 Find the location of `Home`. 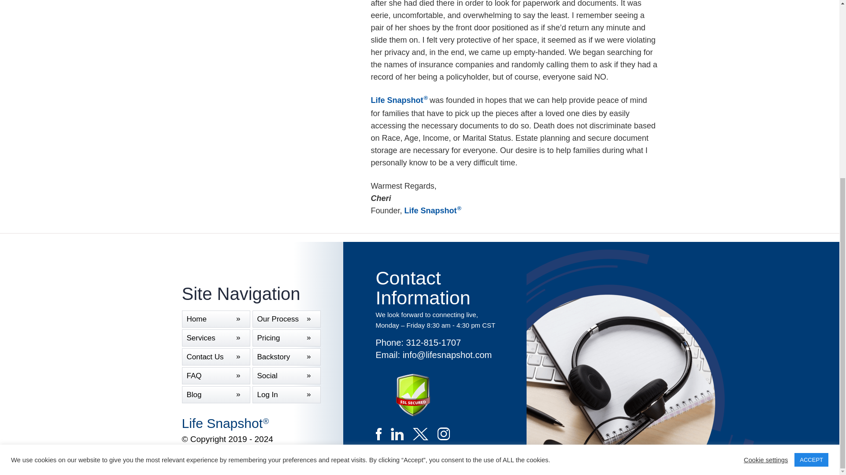

Home is located at coordinates (215, 319).